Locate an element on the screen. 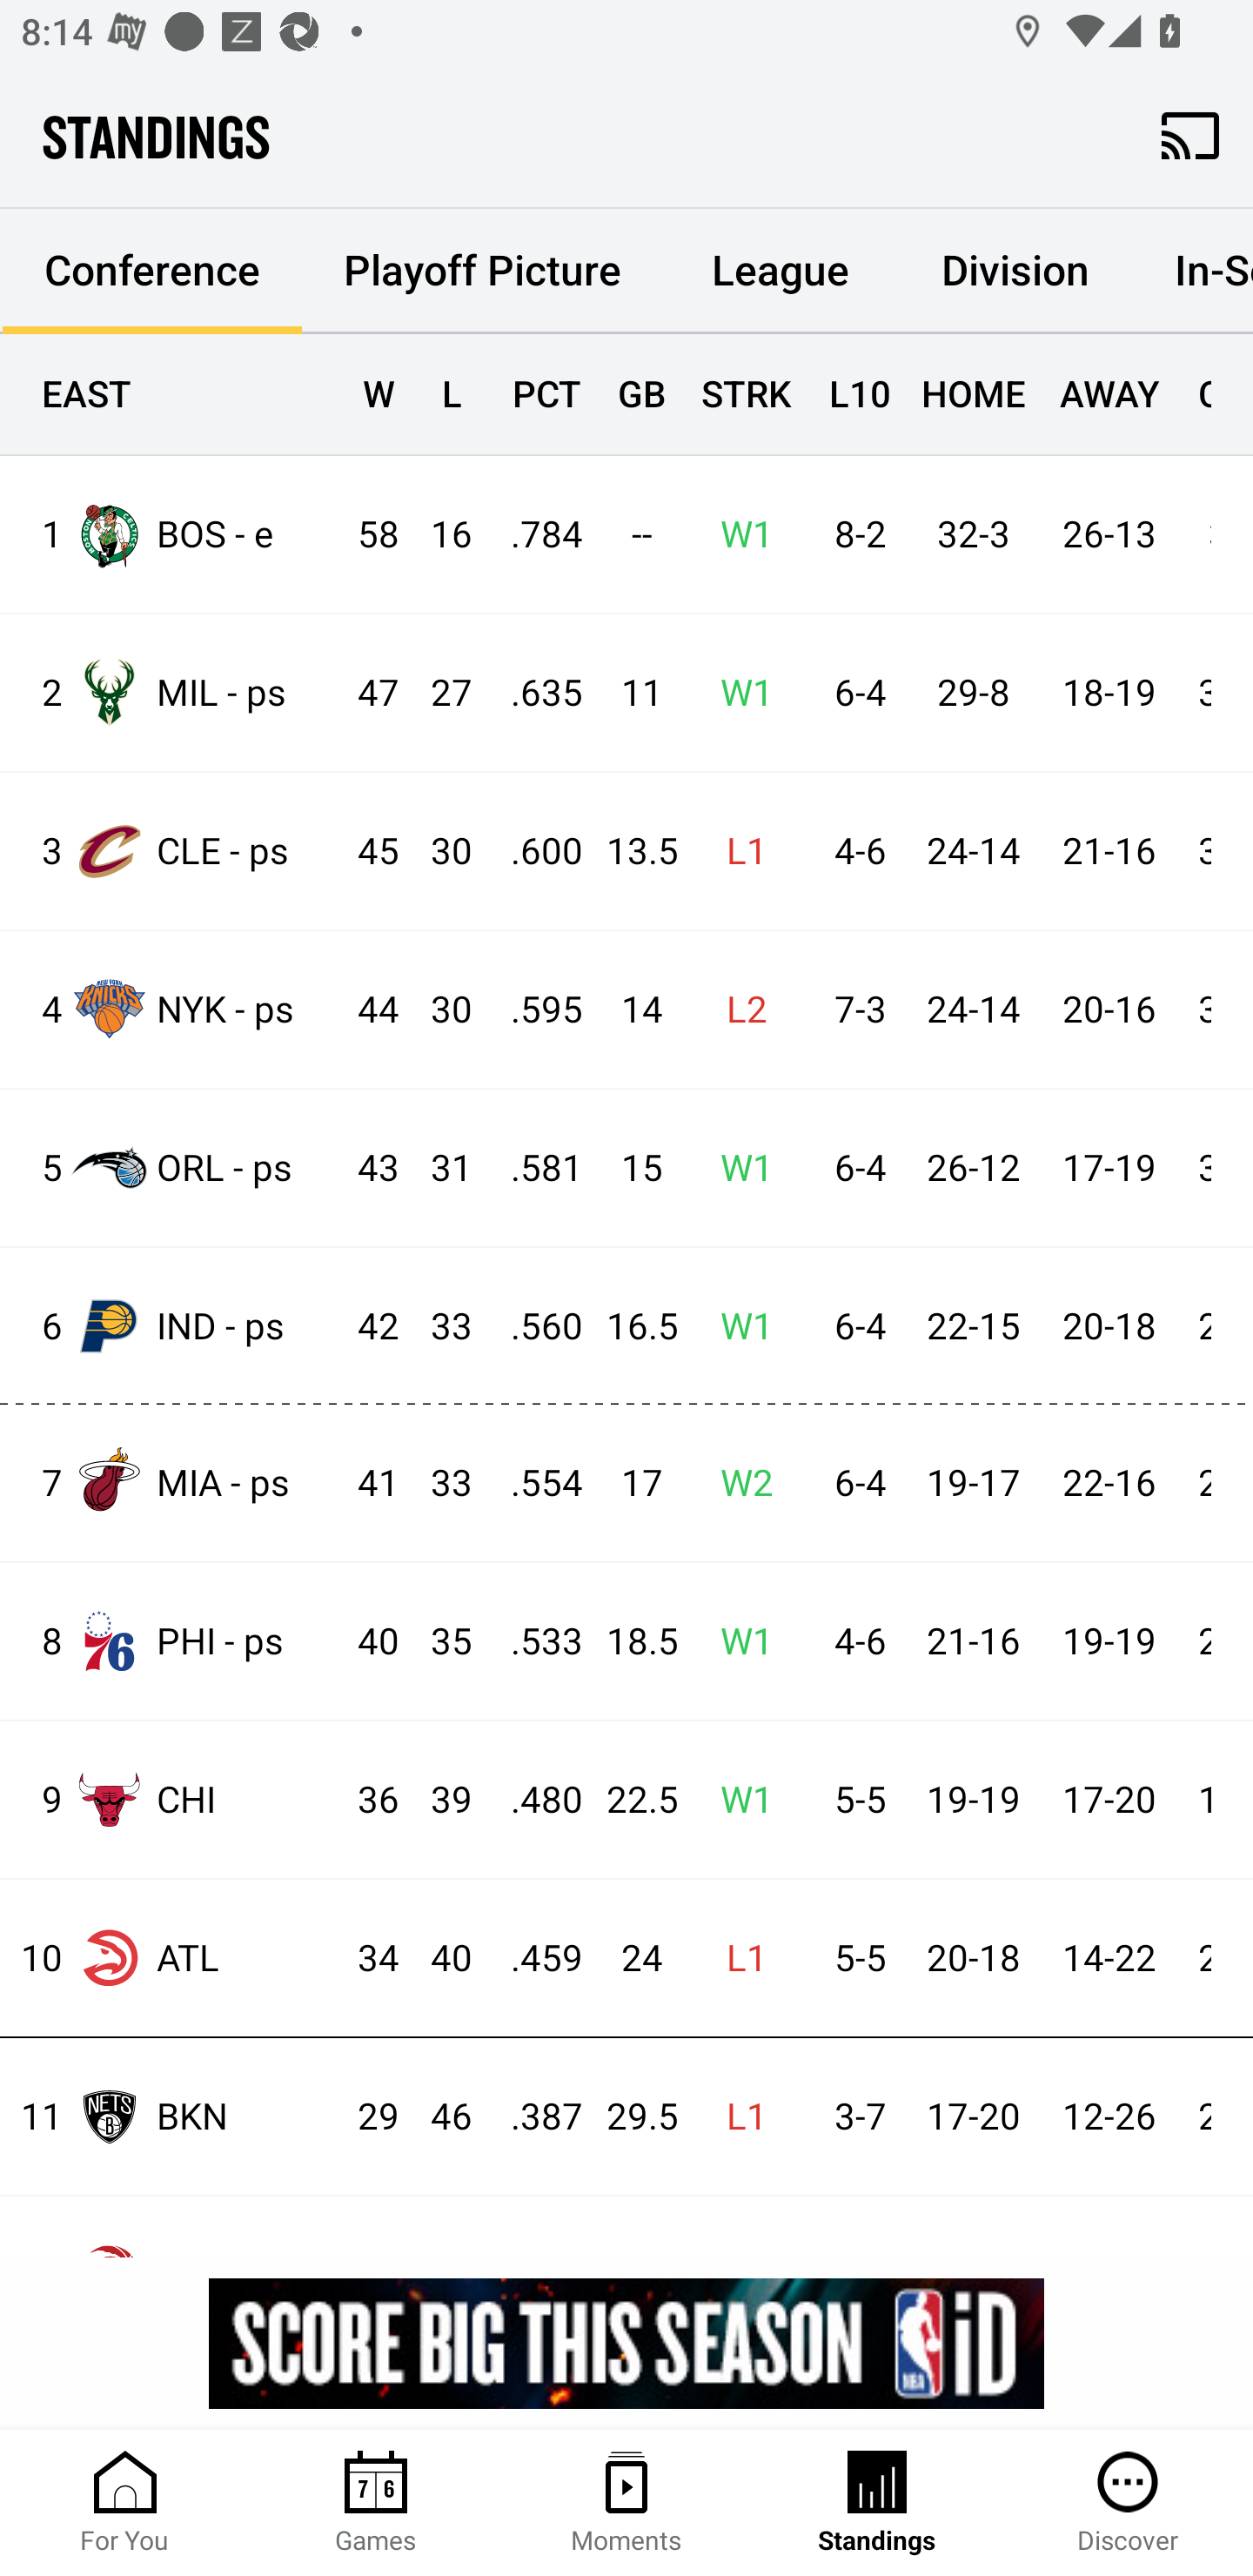  Cast. Disconnected is located at coordinates (1190, 135).